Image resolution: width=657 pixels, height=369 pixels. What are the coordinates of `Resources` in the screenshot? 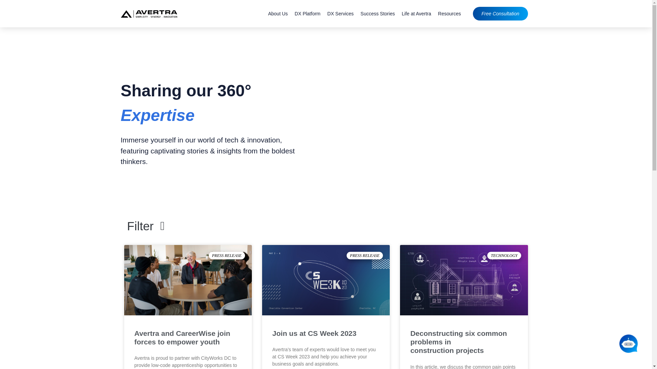 It's located at (449, 14).